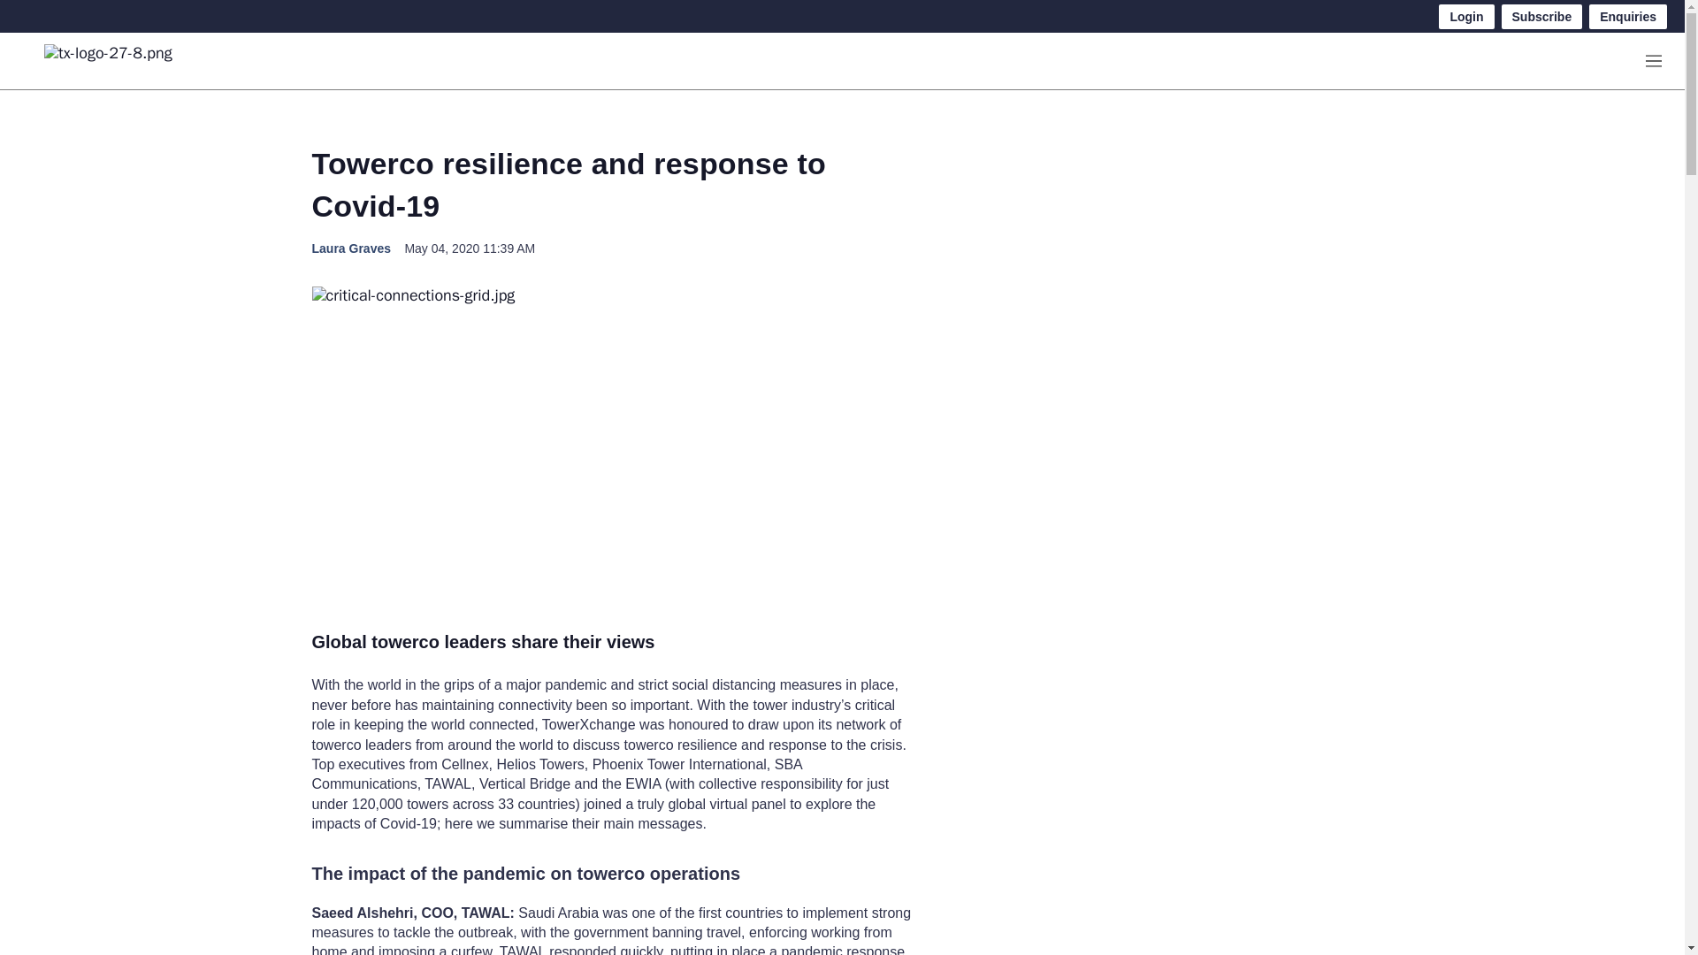 Image resolution: width=1698 pixels, height=955 pixels. Describe the element at coordinates (1628, 16) in the screenshot. I see `Enquiries` at that location.